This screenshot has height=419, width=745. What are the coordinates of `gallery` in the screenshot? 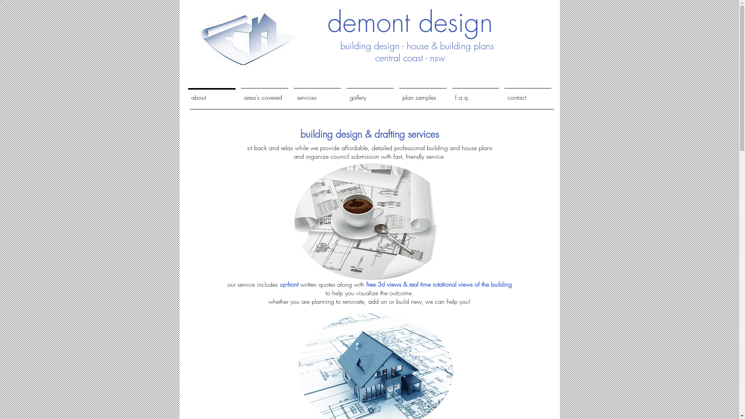 It's located at (370, 94).